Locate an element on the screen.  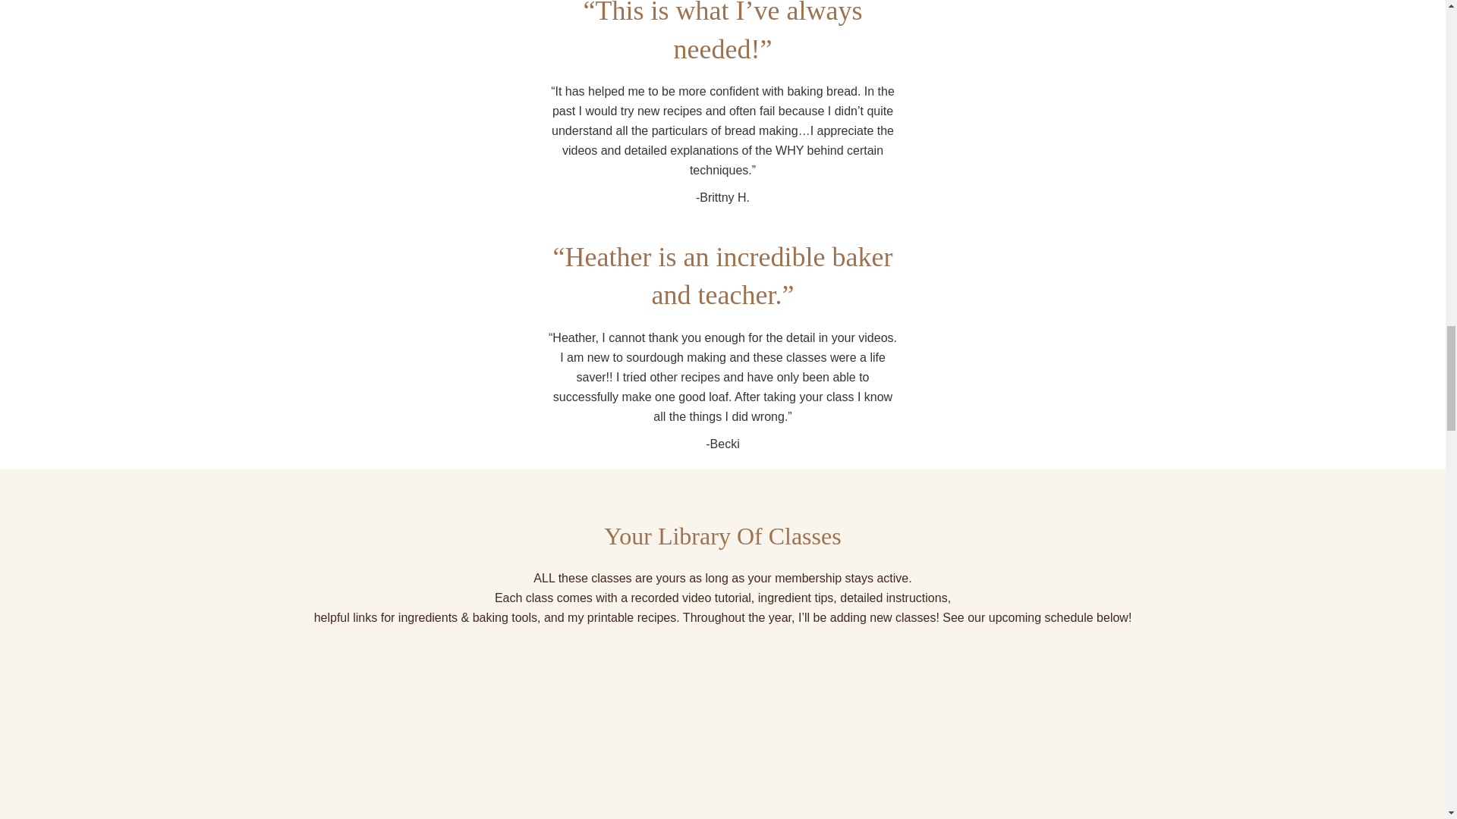
Danish Pastries is located at coordinates (628, 751).